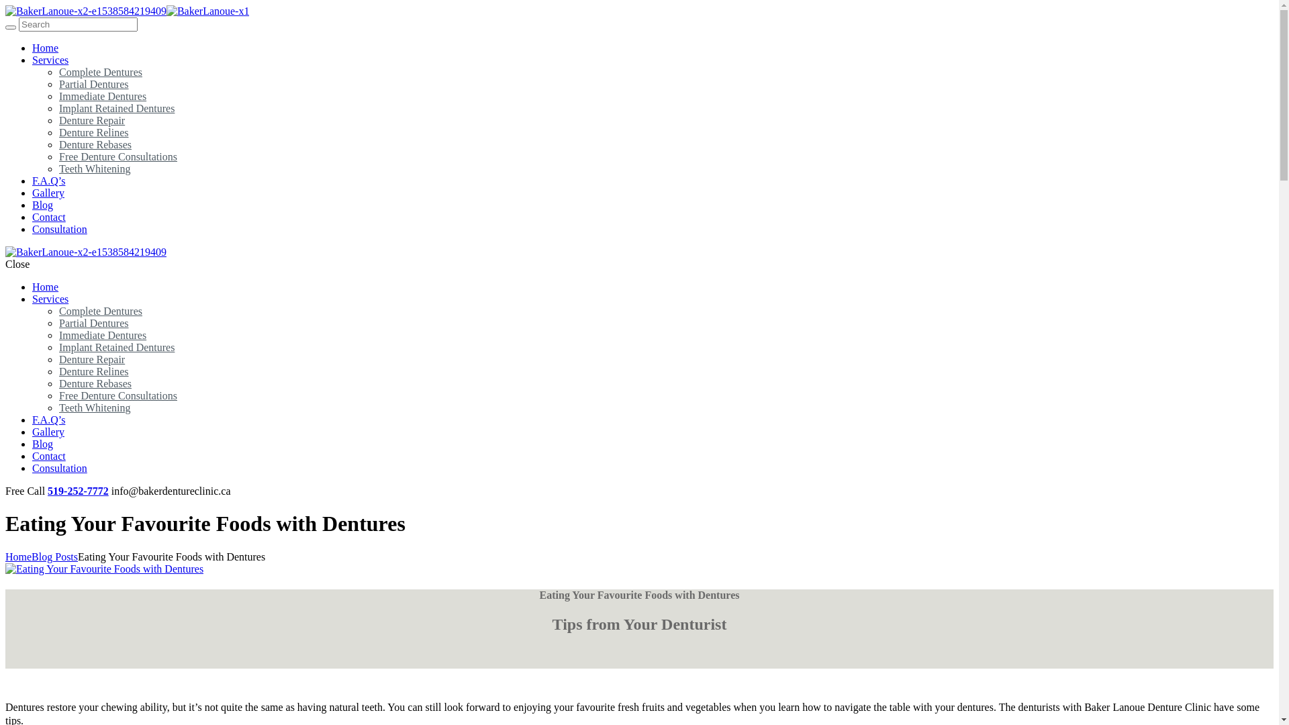  I want to click on Services, so click(50, 299).